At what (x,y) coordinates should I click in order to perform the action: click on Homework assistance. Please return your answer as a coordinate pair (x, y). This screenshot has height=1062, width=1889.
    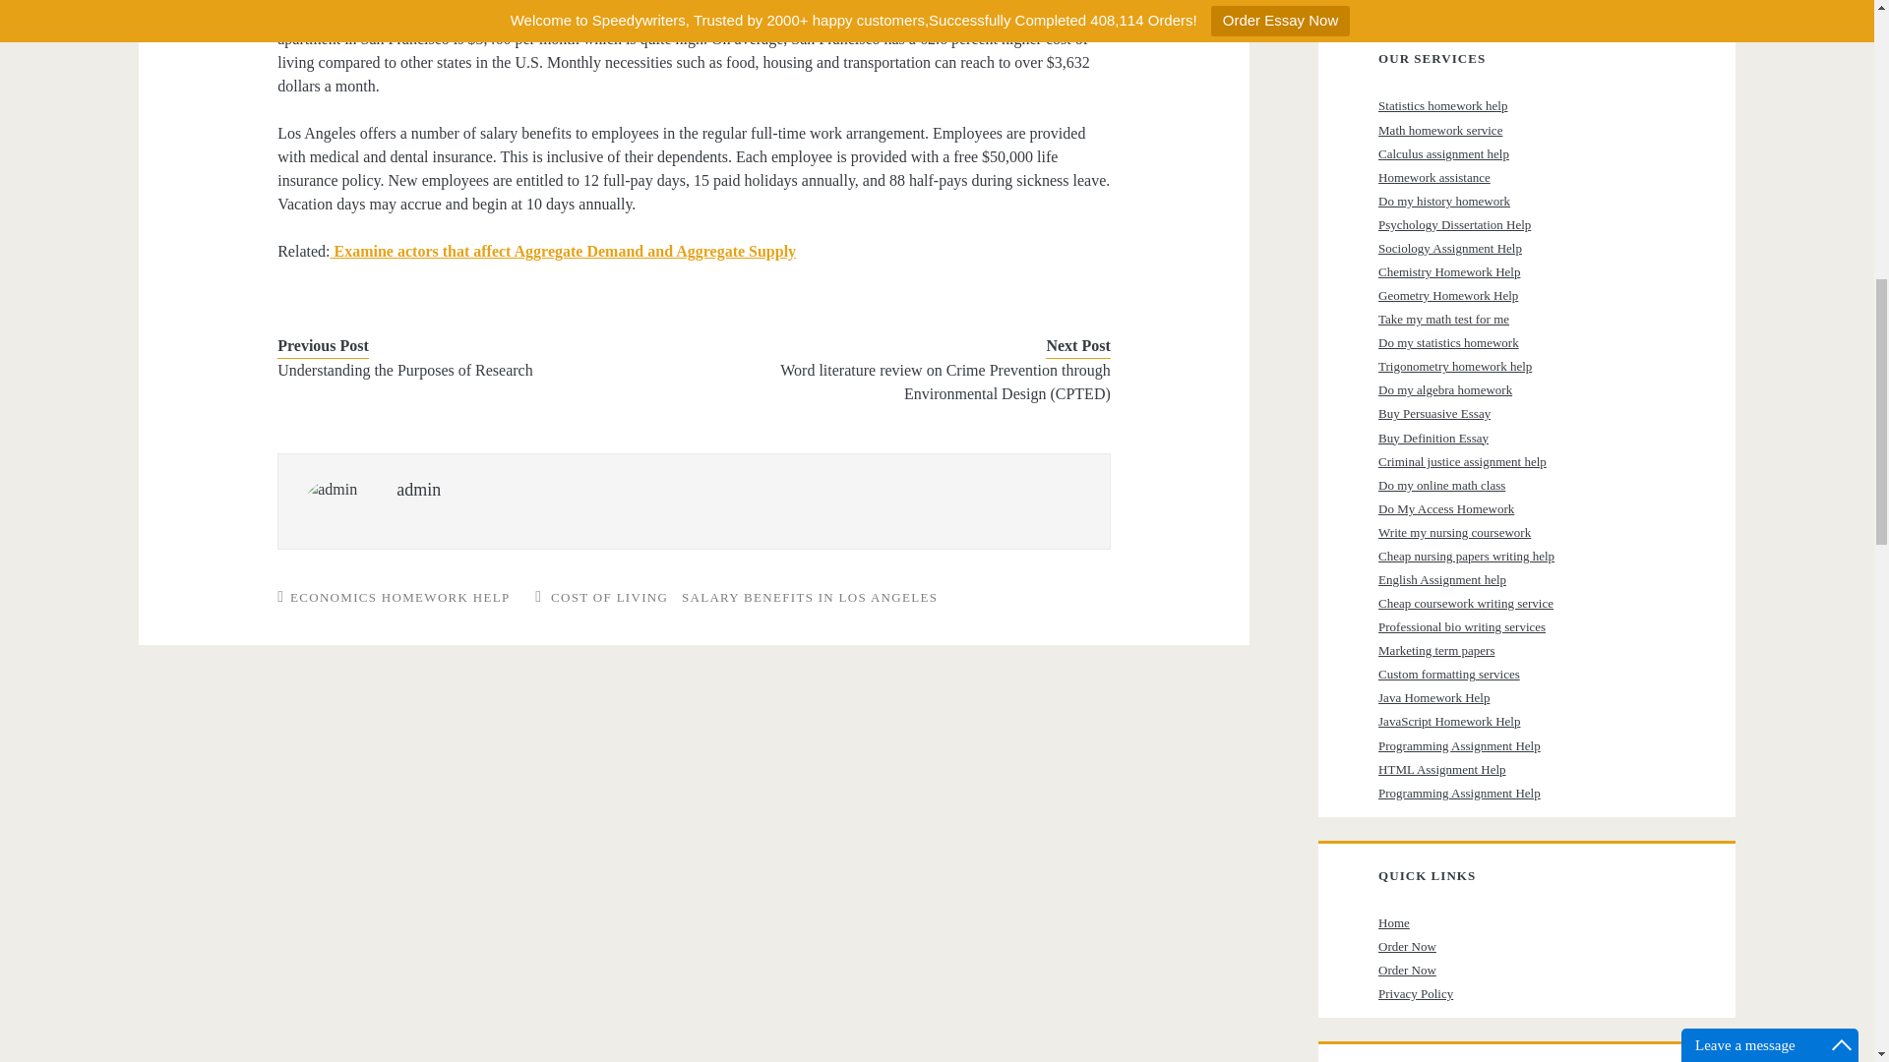
    Looking at the image, I should click on (1434, 177).